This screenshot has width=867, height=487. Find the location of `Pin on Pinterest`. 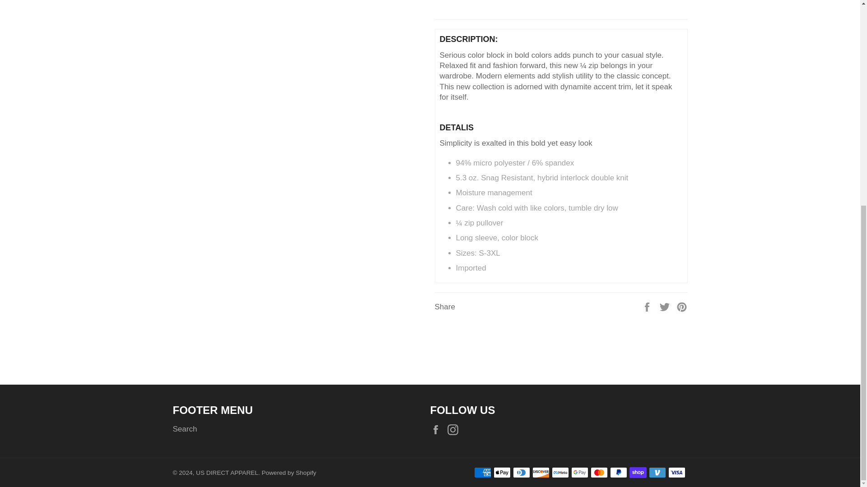

Pin on Pinterest is located at coordinates (682, 307).